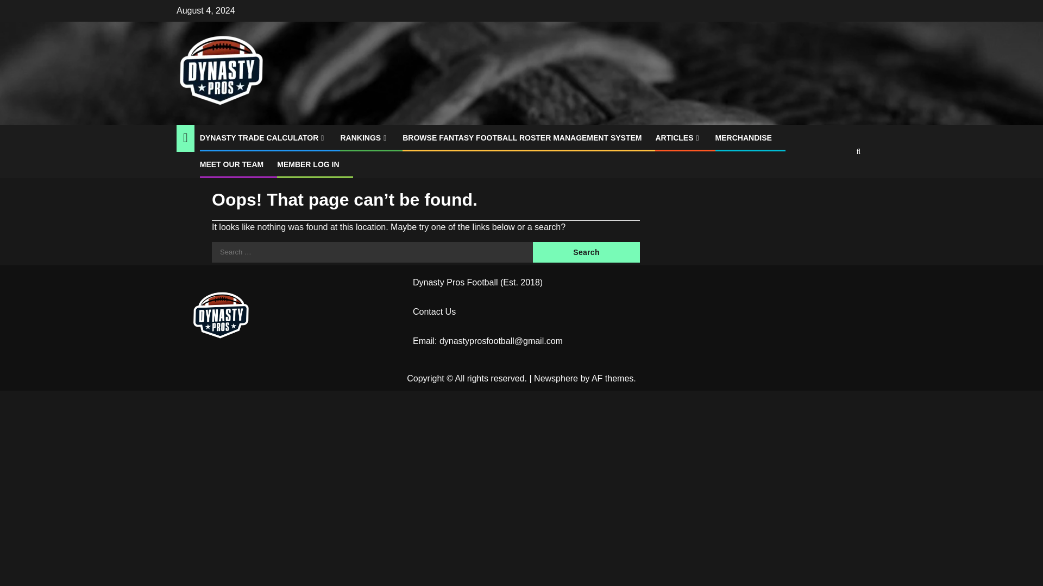 The height and width of the screenshot is (586, 1043). What do you see at coordinates (308, 164) in the screenshot?
I see `MEMBER LOG IN` at bounding box center [308, 164].